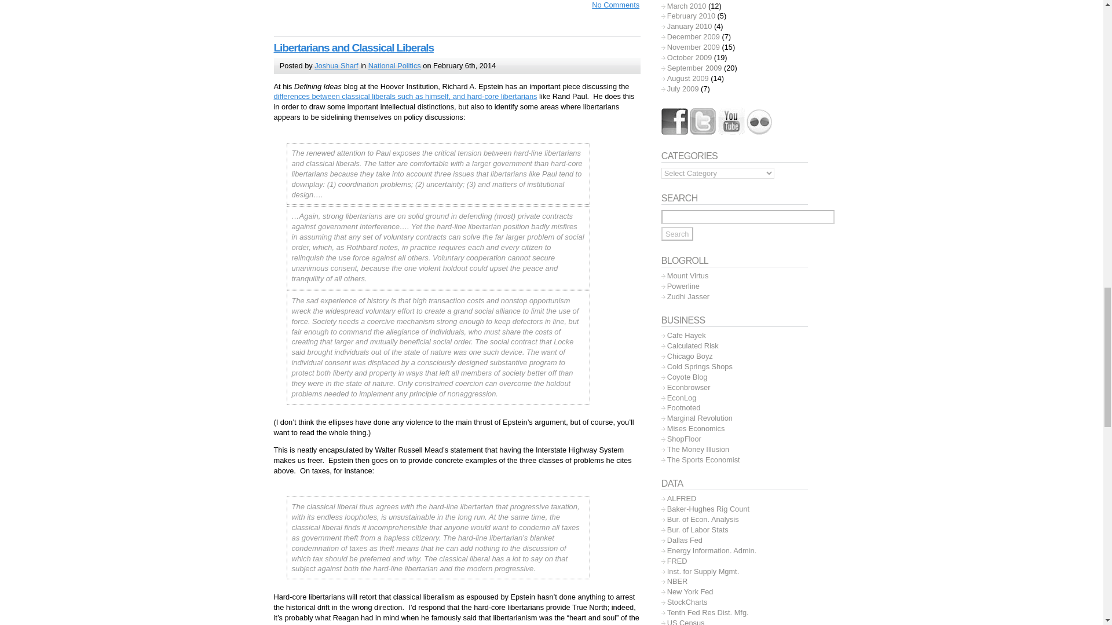  What do you see at coordinates (353, 47) in the screenshot?
I see `Libertarians and Classical Liberals` at bounding box center [353, 47].